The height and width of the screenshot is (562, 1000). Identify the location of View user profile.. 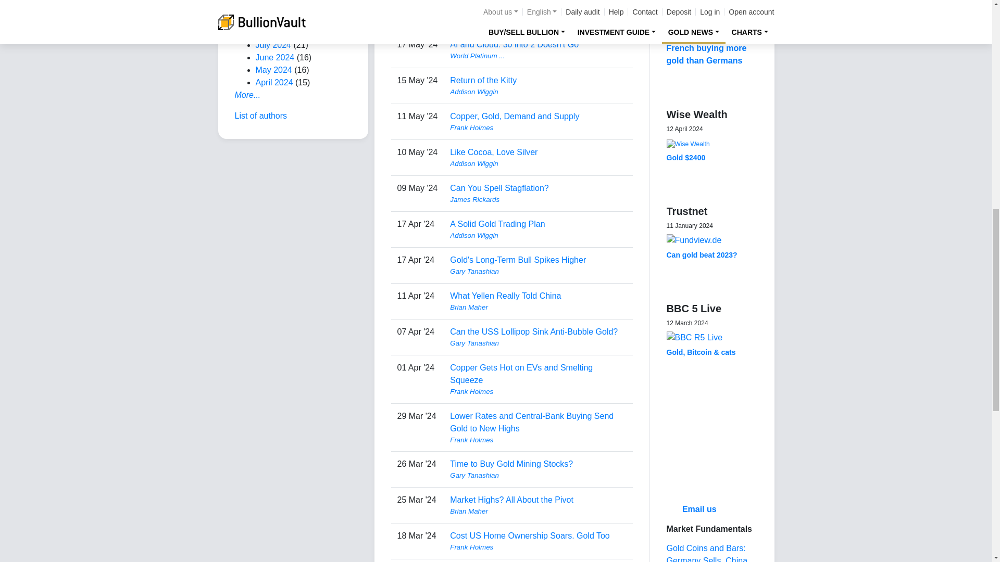
(537, 20).